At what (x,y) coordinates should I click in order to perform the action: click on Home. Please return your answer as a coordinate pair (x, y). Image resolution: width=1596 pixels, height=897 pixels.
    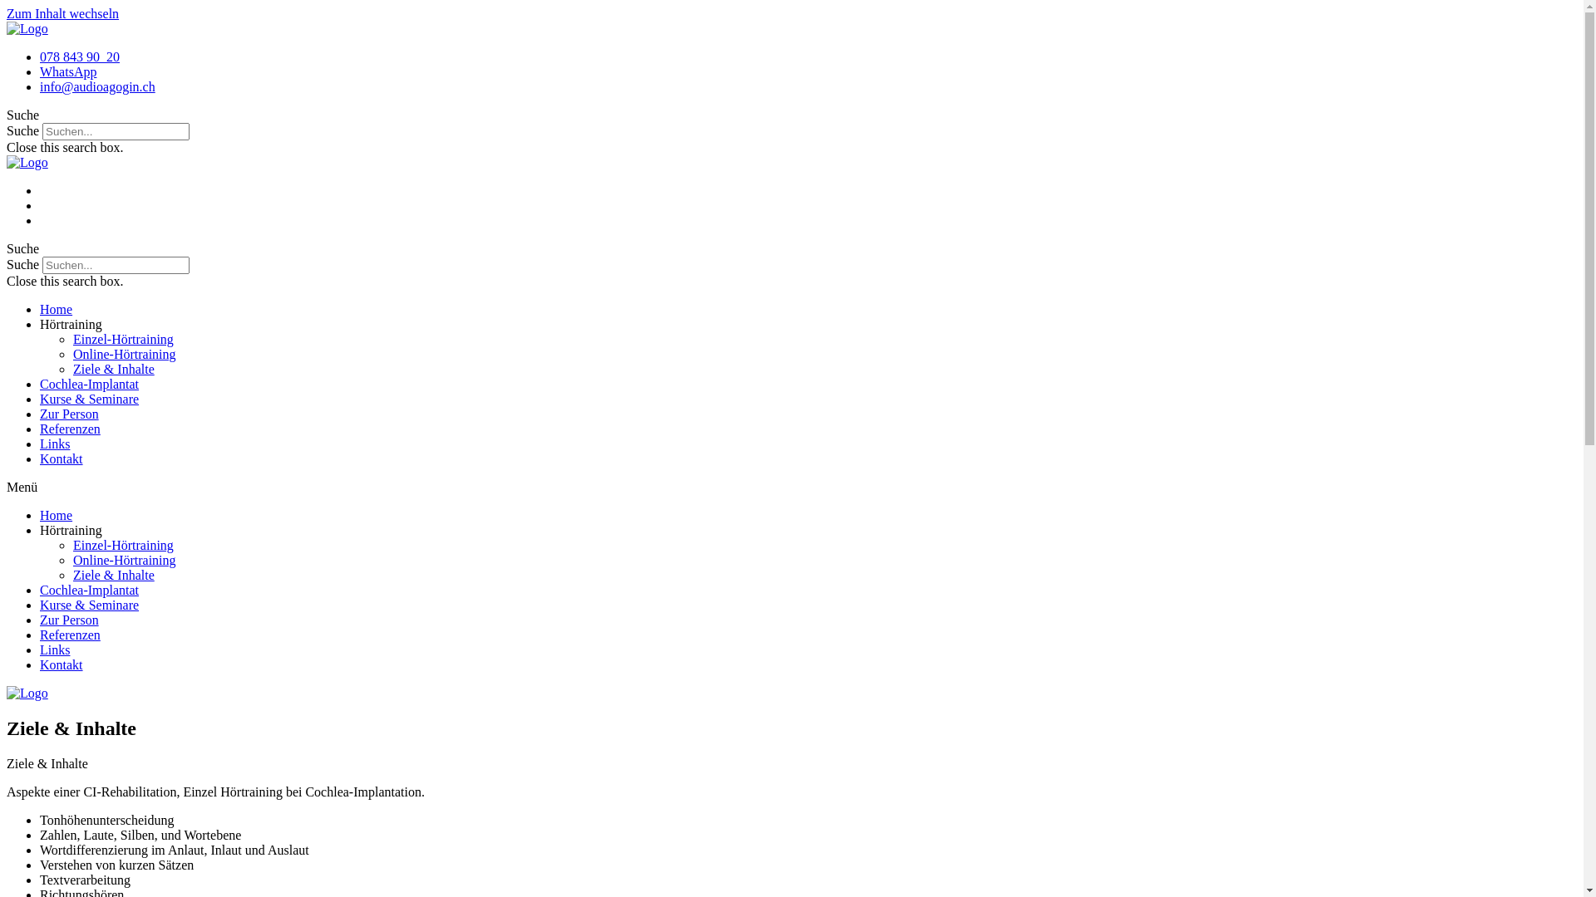
    Looking at the image, I should click on (57, 515).